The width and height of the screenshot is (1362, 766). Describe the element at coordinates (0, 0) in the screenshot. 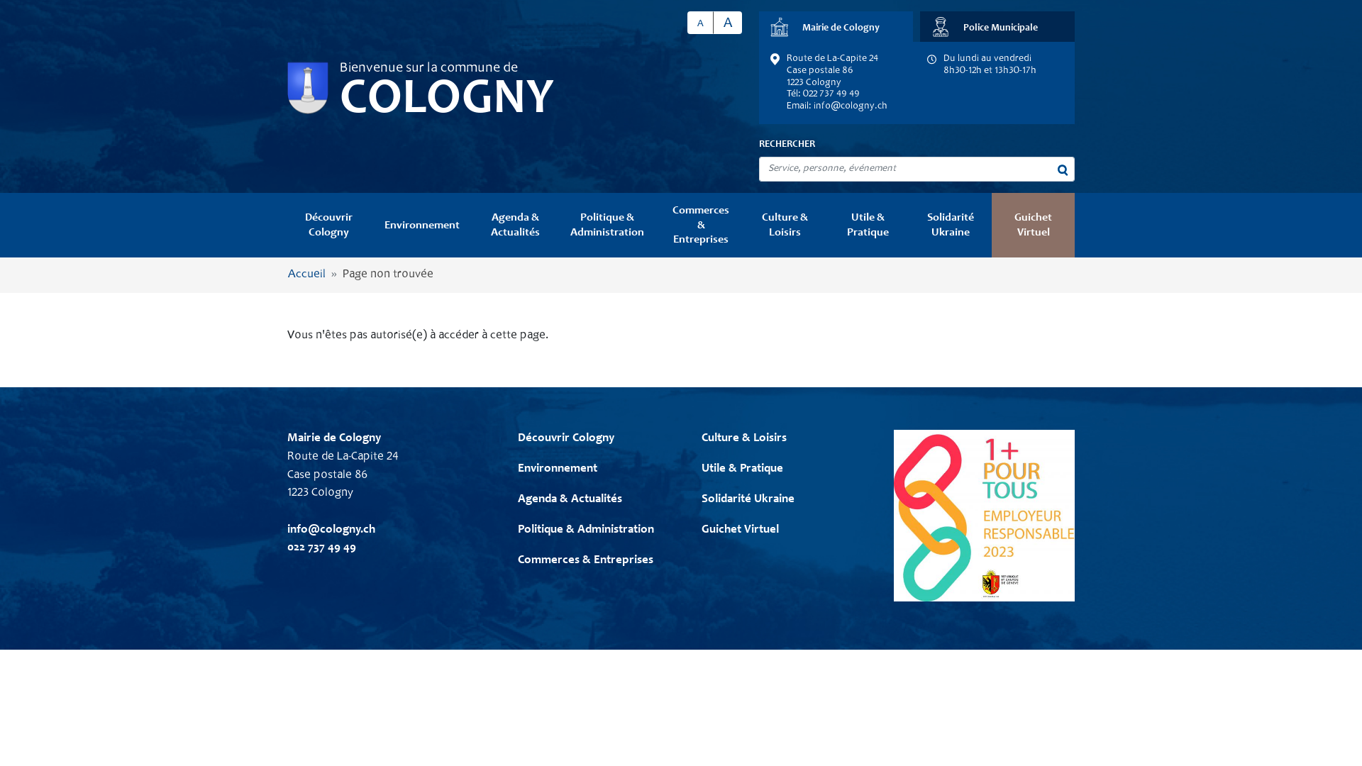

I see `Aller au contenu principal` at that location.